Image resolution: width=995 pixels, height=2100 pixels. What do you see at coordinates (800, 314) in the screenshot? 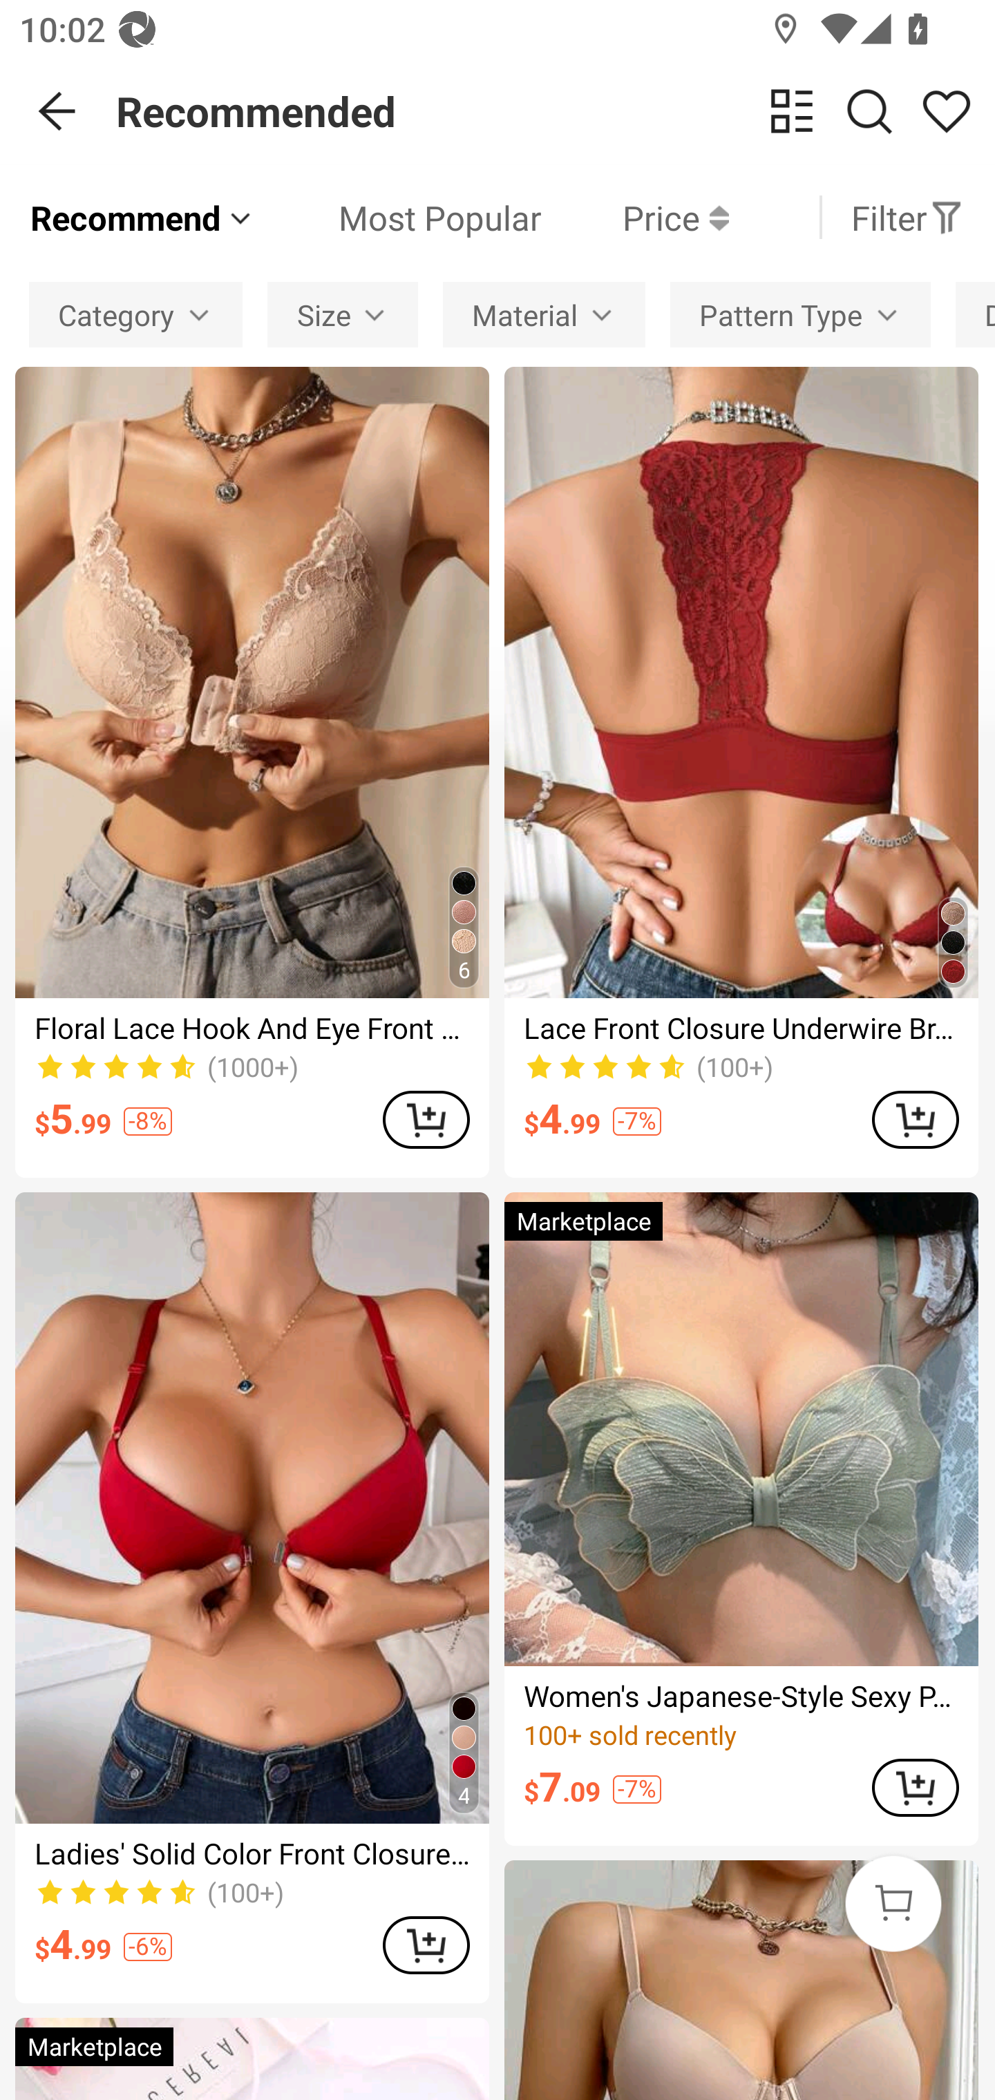
I see `Pattern Type` at bounding box center [800, 314].